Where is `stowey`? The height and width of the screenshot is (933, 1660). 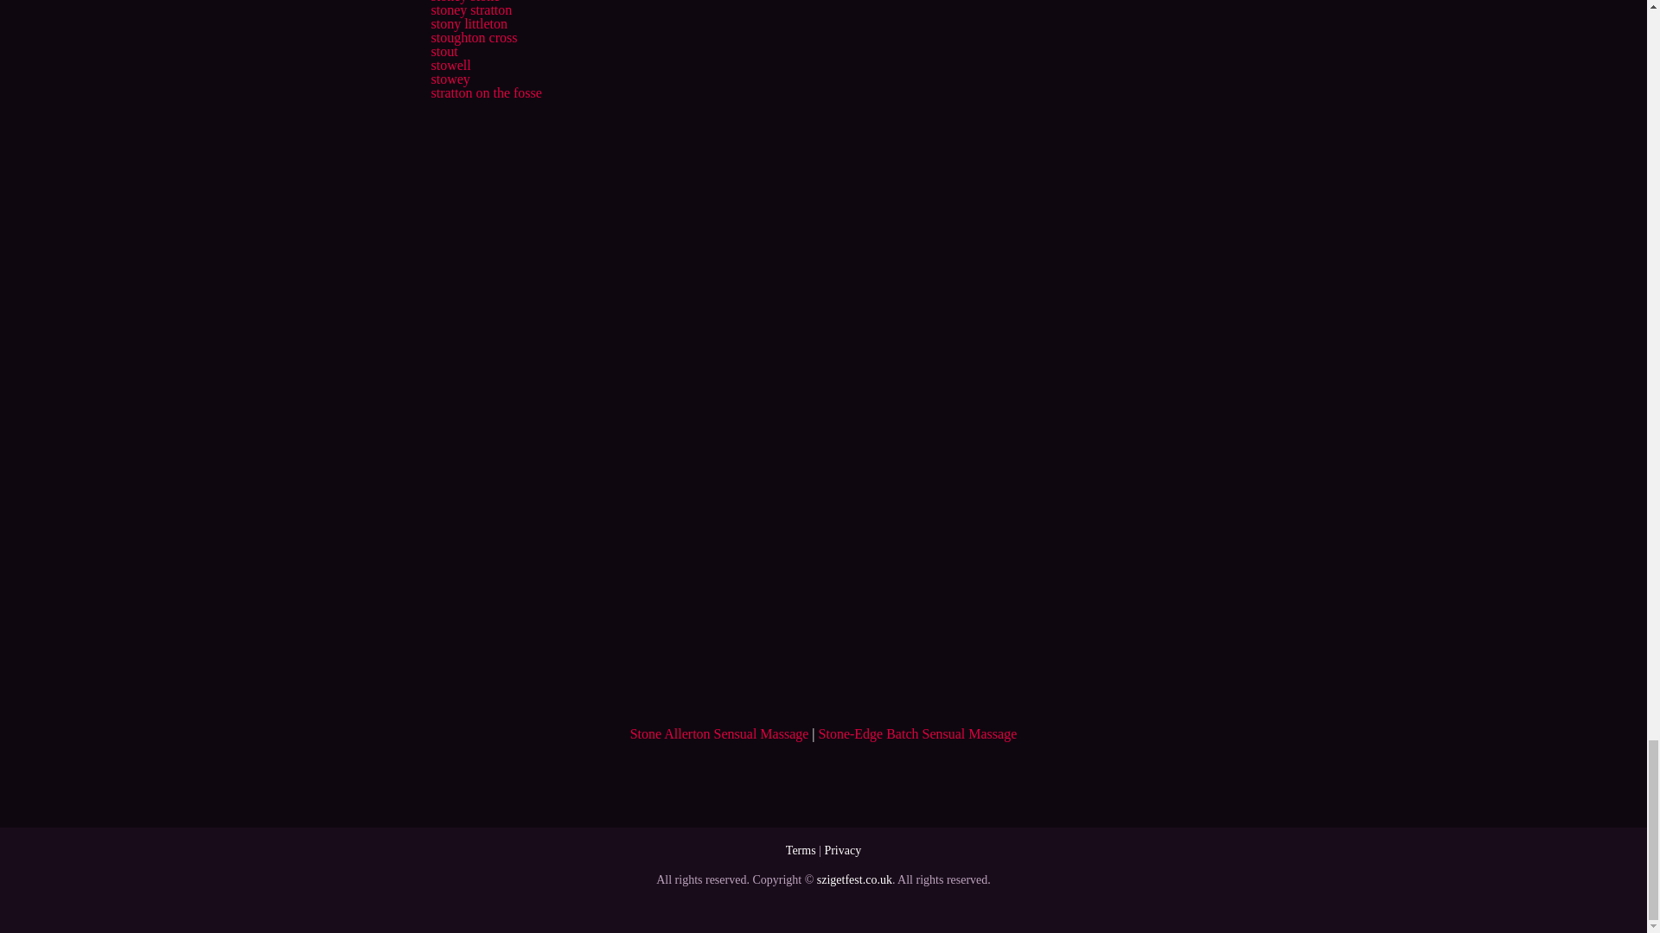
stowey is located at coordinates (450, 79).